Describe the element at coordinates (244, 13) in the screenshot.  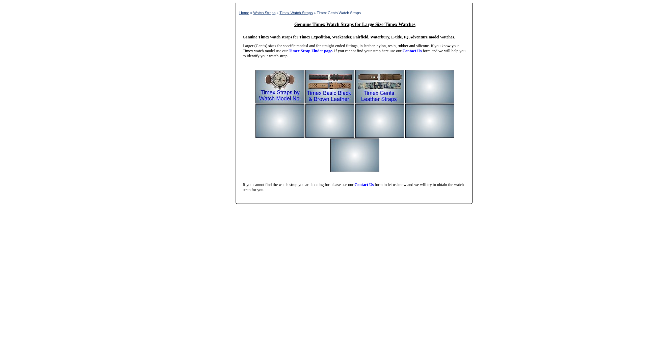
I see `Home` at that location.